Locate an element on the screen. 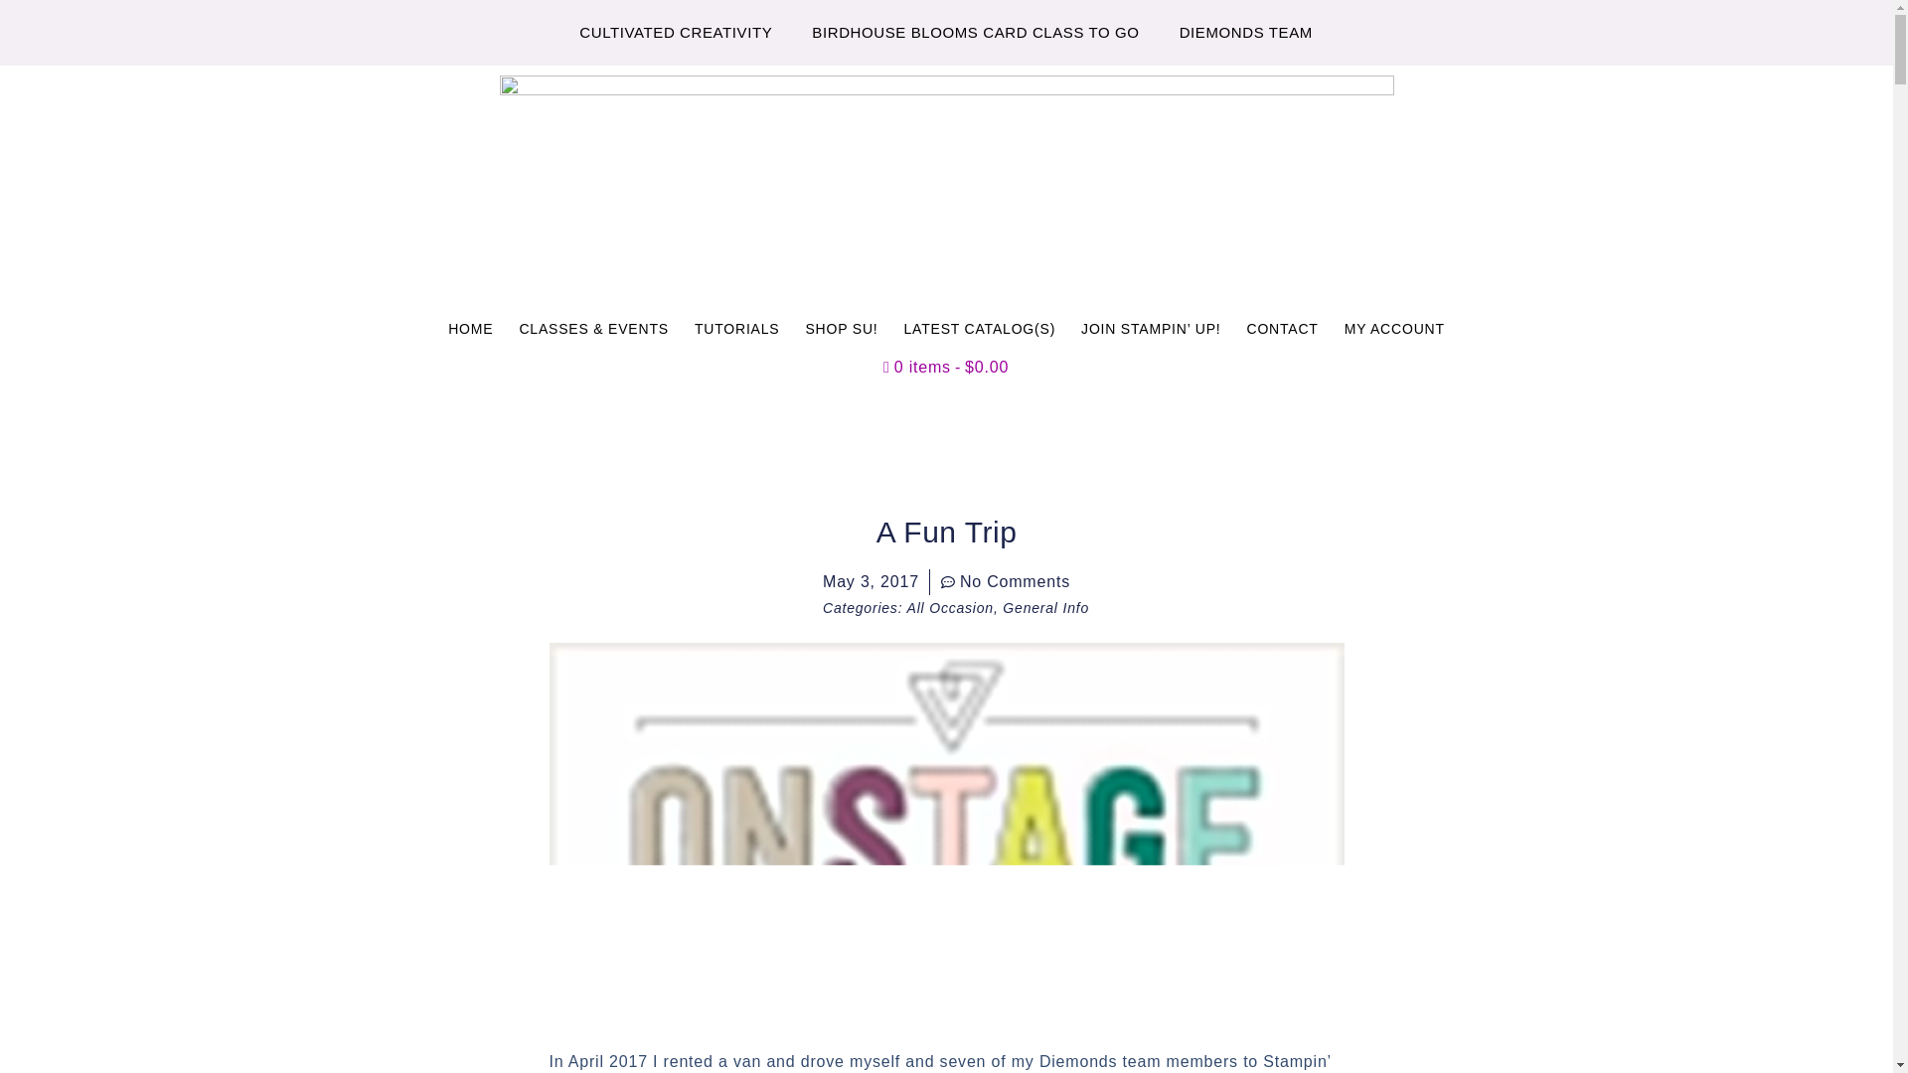 The height and width of the screenshot is (1073, 1908). SHOP SU! is located at coordinates (841, 328).